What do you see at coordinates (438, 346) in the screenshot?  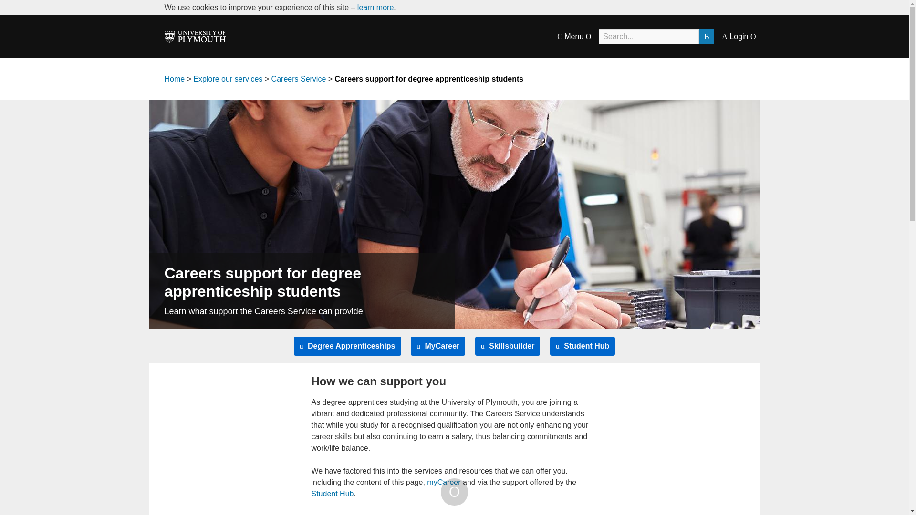 I see `MyCareer` at bounding box center [438, 346].